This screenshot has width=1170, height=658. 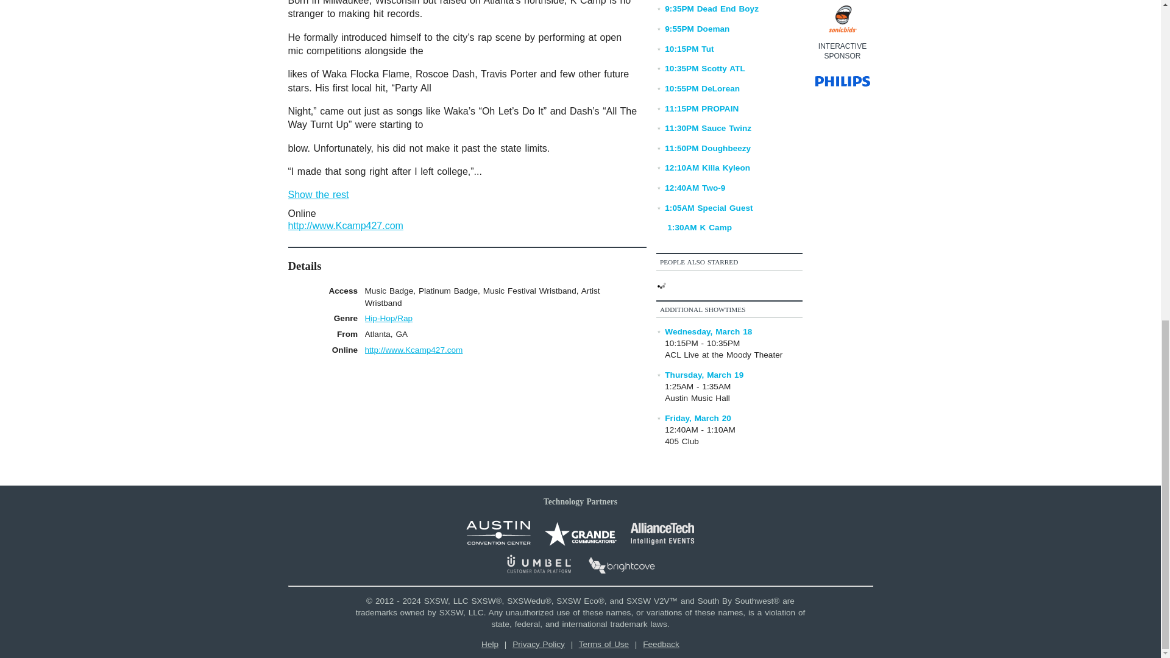 What do you see at coordinates (318, 195) in the screenshot?
I see `Show the rest` at bounding box center [318, 195].